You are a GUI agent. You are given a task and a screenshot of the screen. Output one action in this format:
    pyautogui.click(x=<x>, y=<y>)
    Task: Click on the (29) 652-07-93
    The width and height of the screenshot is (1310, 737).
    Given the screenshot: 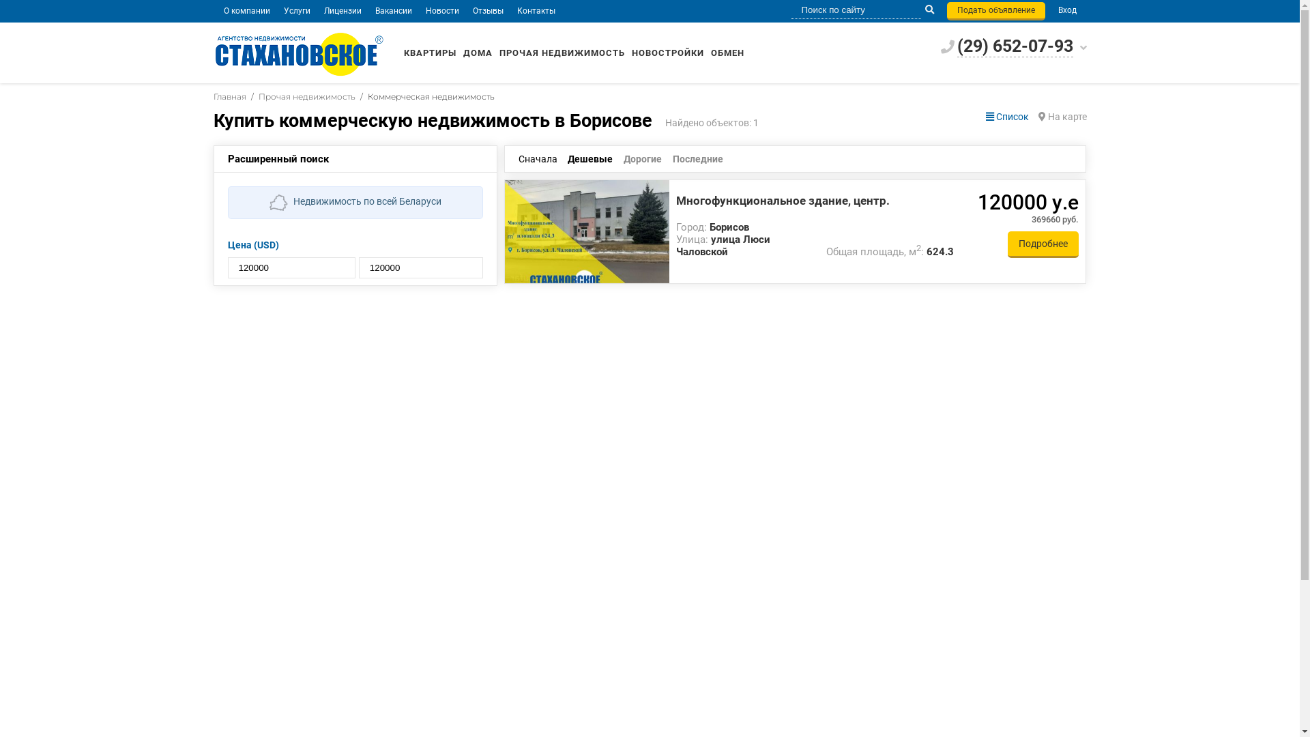 What is the action you would take?
    pyautogui.click(x=1015, y=47)
    